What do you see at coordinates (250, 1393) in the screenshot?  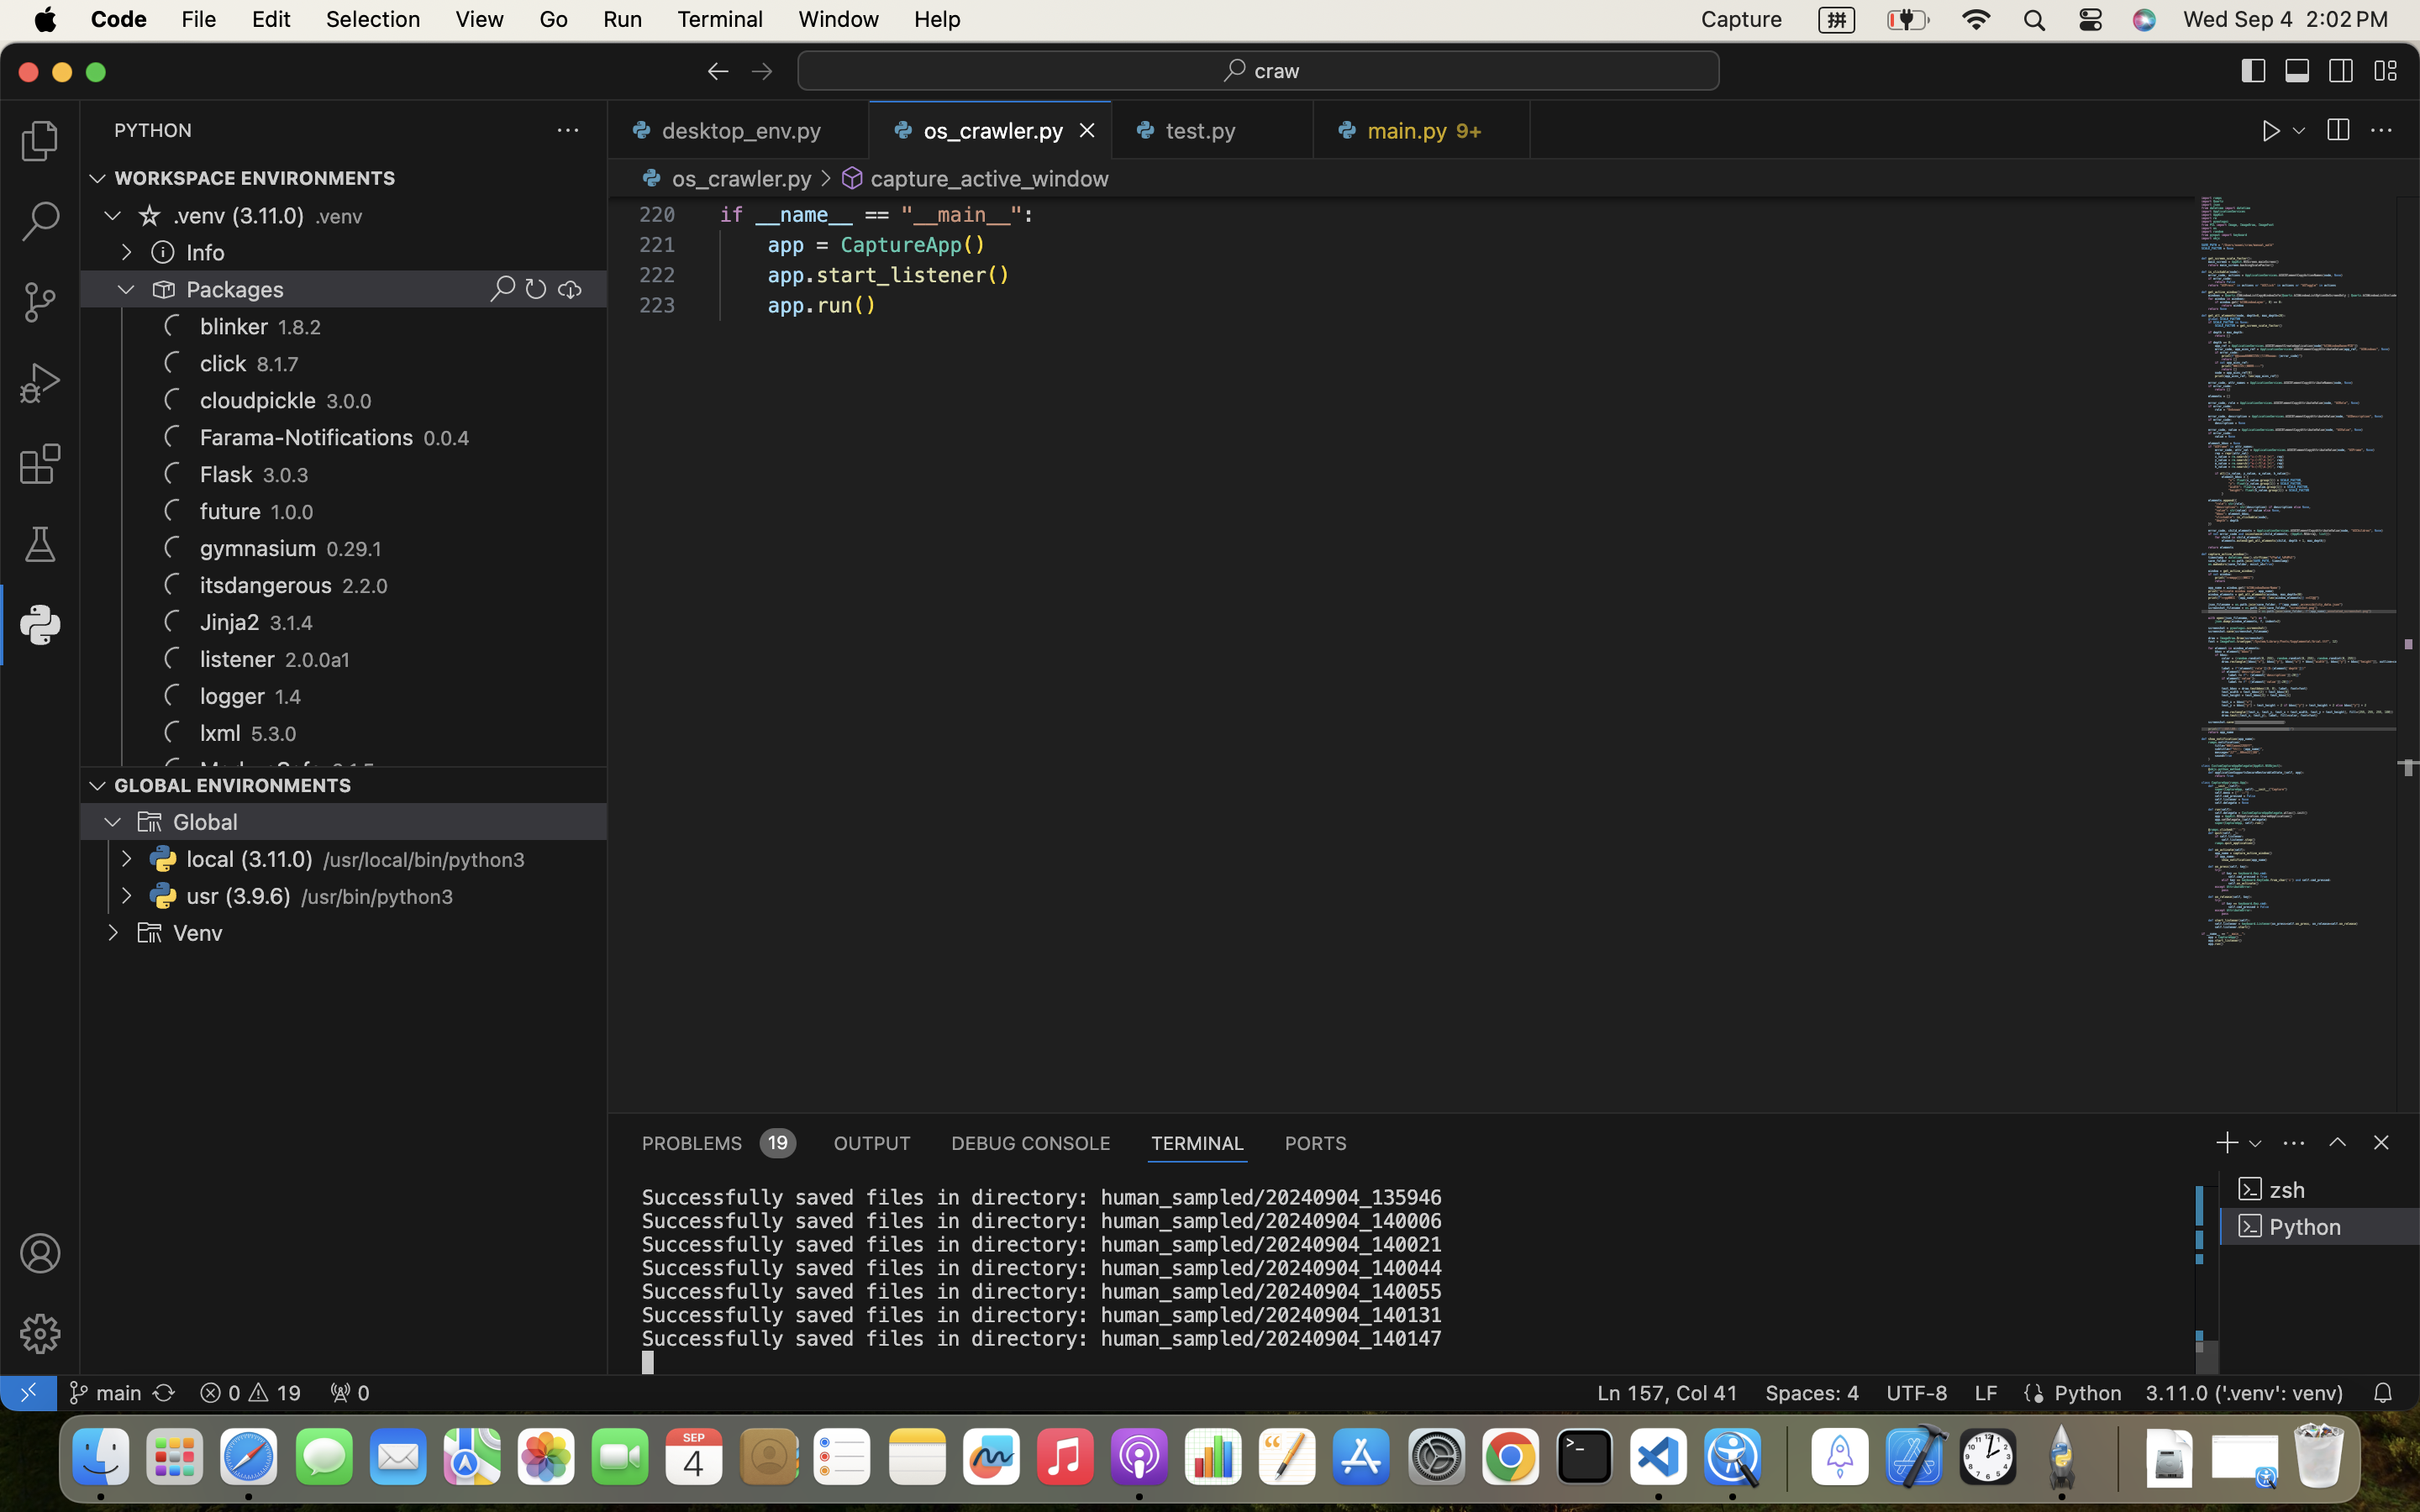 I see `19  0 ` at bounding box center [250, 1393].